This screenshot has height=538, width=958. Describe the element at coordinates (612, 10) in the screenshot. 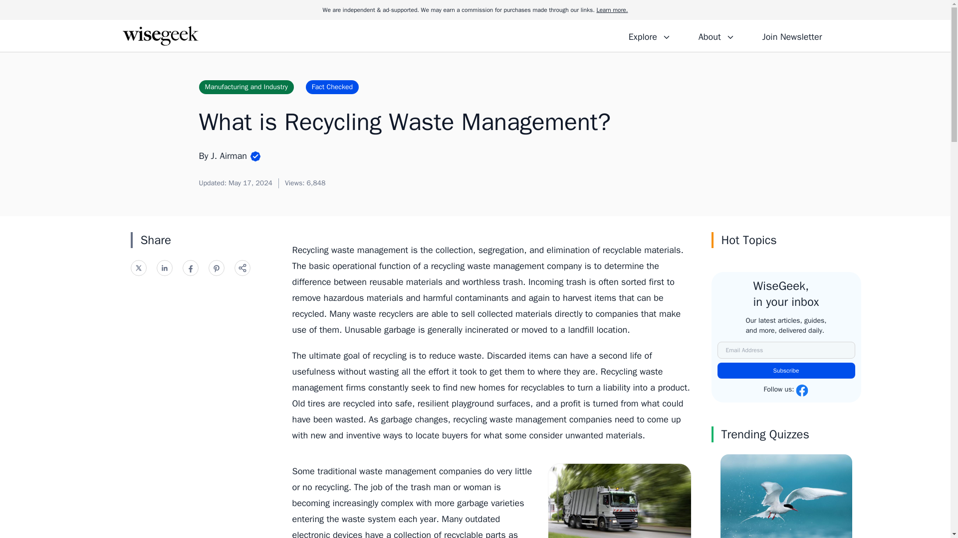

I see `Learn more.` at that location.